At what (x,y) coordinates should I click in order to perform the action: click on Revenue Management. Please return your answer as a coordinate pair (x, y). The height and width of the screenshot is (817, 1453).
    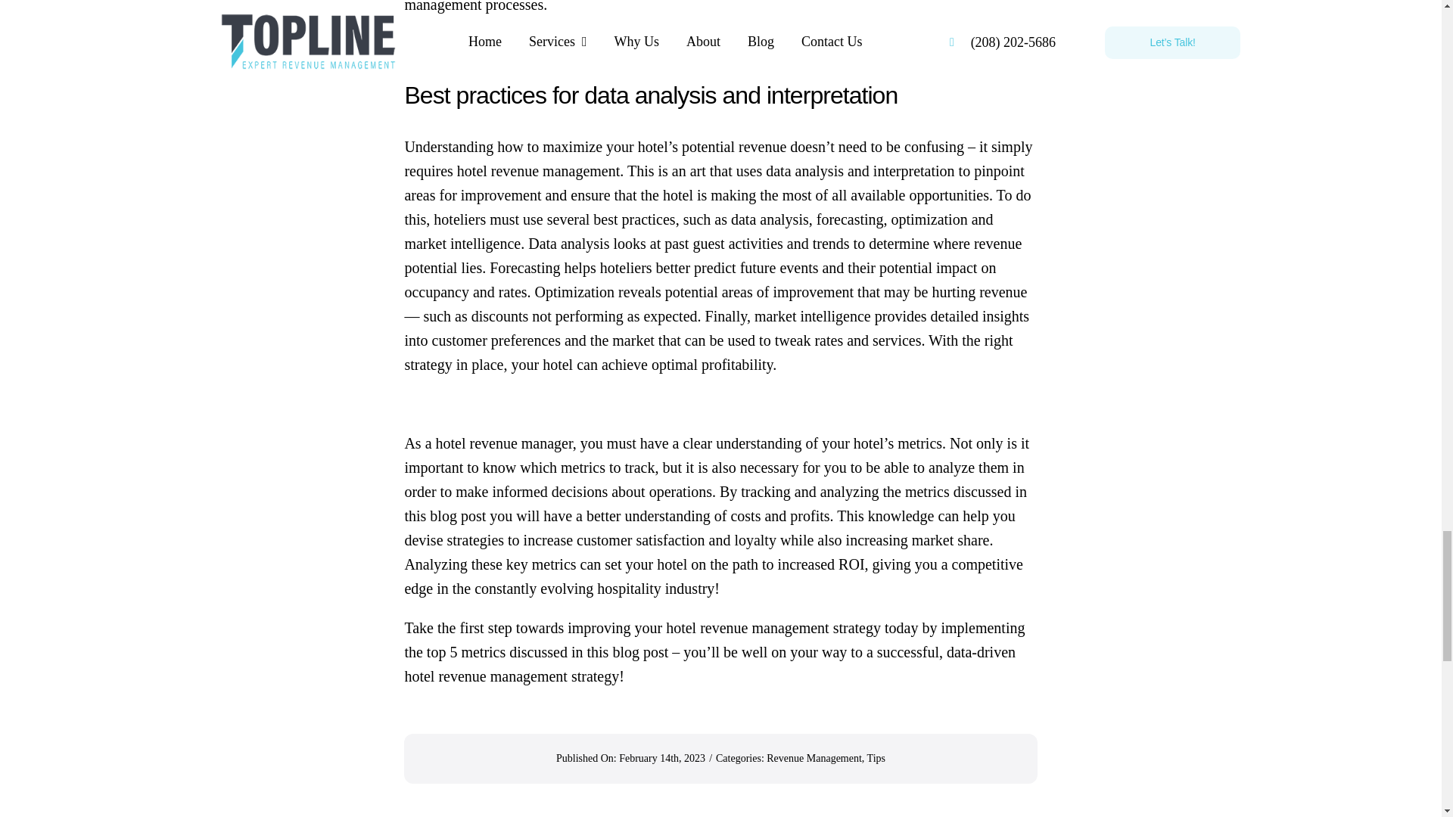
    Looking at the image, I should click on (814, 758).